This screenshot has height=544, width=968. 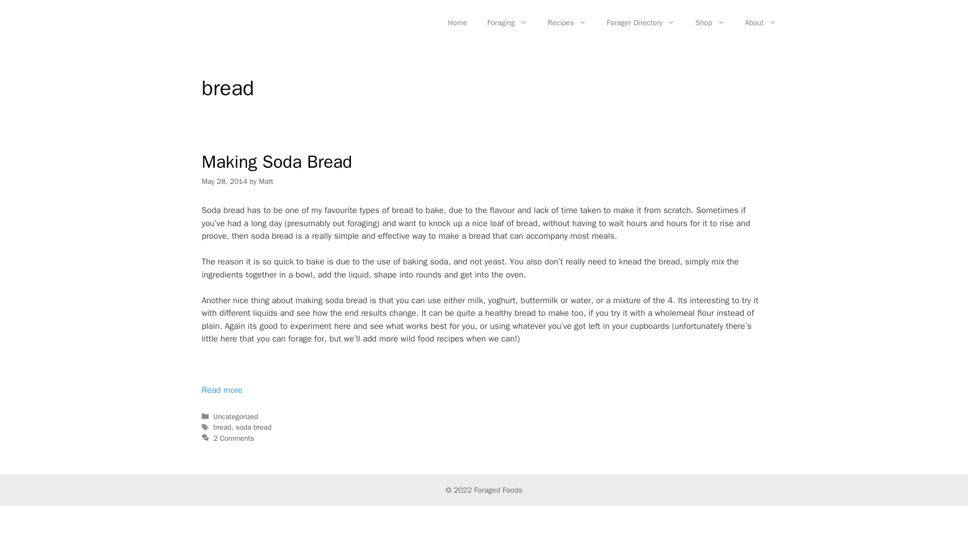 I want to click on Read more, so click(x=222, y=390).